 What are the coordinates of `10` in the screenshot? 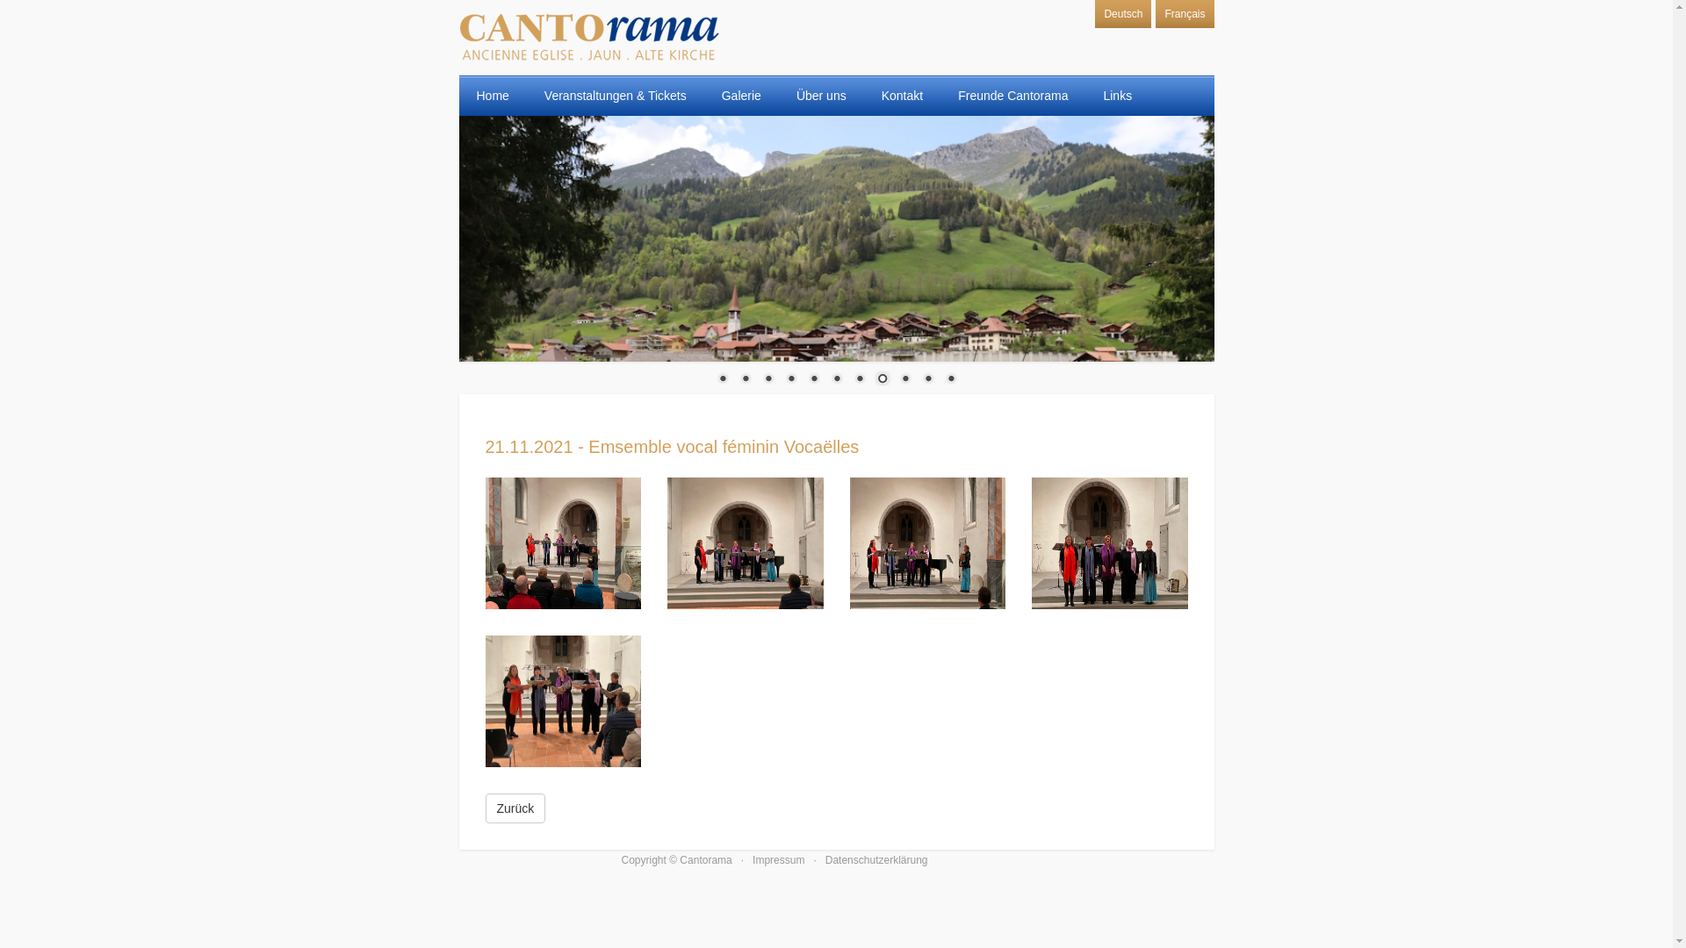 It's located at (928, 380).